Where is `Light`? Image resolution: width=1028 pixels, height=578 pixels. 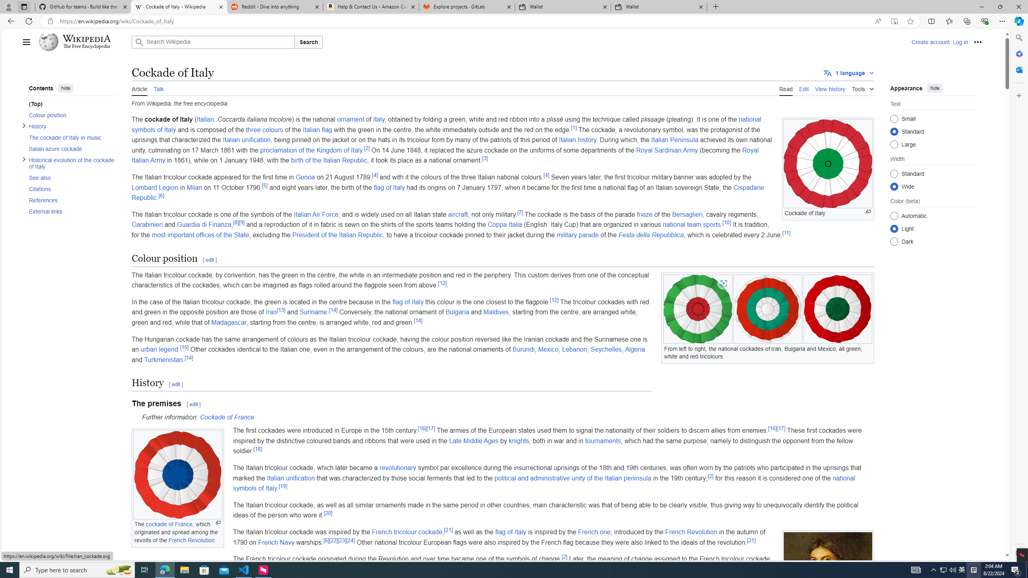 Light is located at coordinates (894, 228).